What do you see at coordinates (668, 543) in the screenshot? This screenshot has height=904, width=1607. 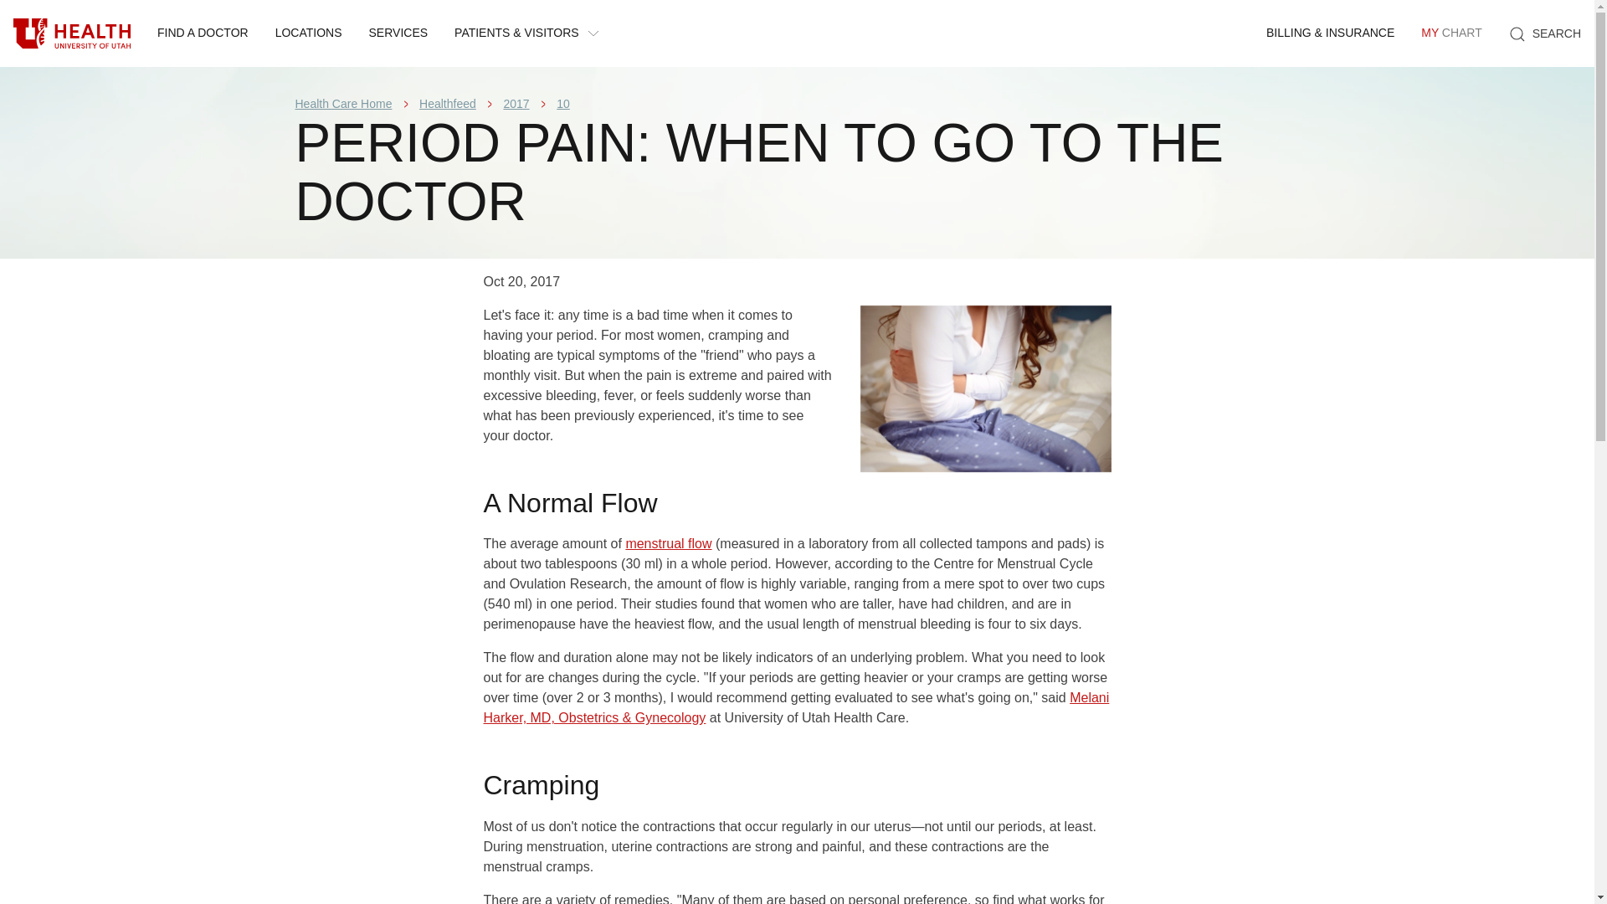 I see `Friday, October 20, 2017 - 00:00` at bounding box center [668, 543].